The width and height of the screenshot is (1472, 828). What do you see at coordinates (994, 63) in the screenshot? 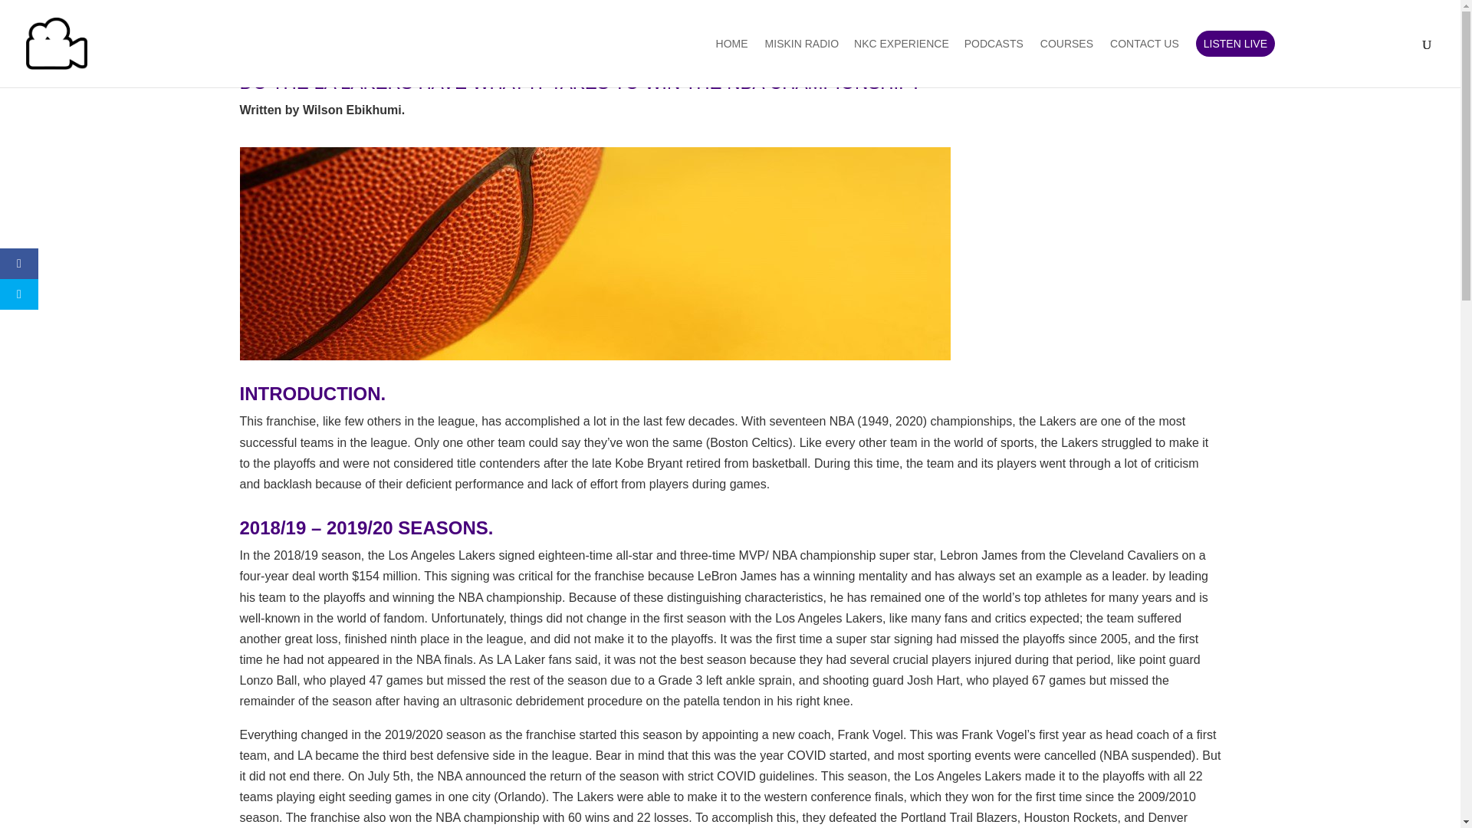
I see `PODCASTS` at bounding box center [994, 63].